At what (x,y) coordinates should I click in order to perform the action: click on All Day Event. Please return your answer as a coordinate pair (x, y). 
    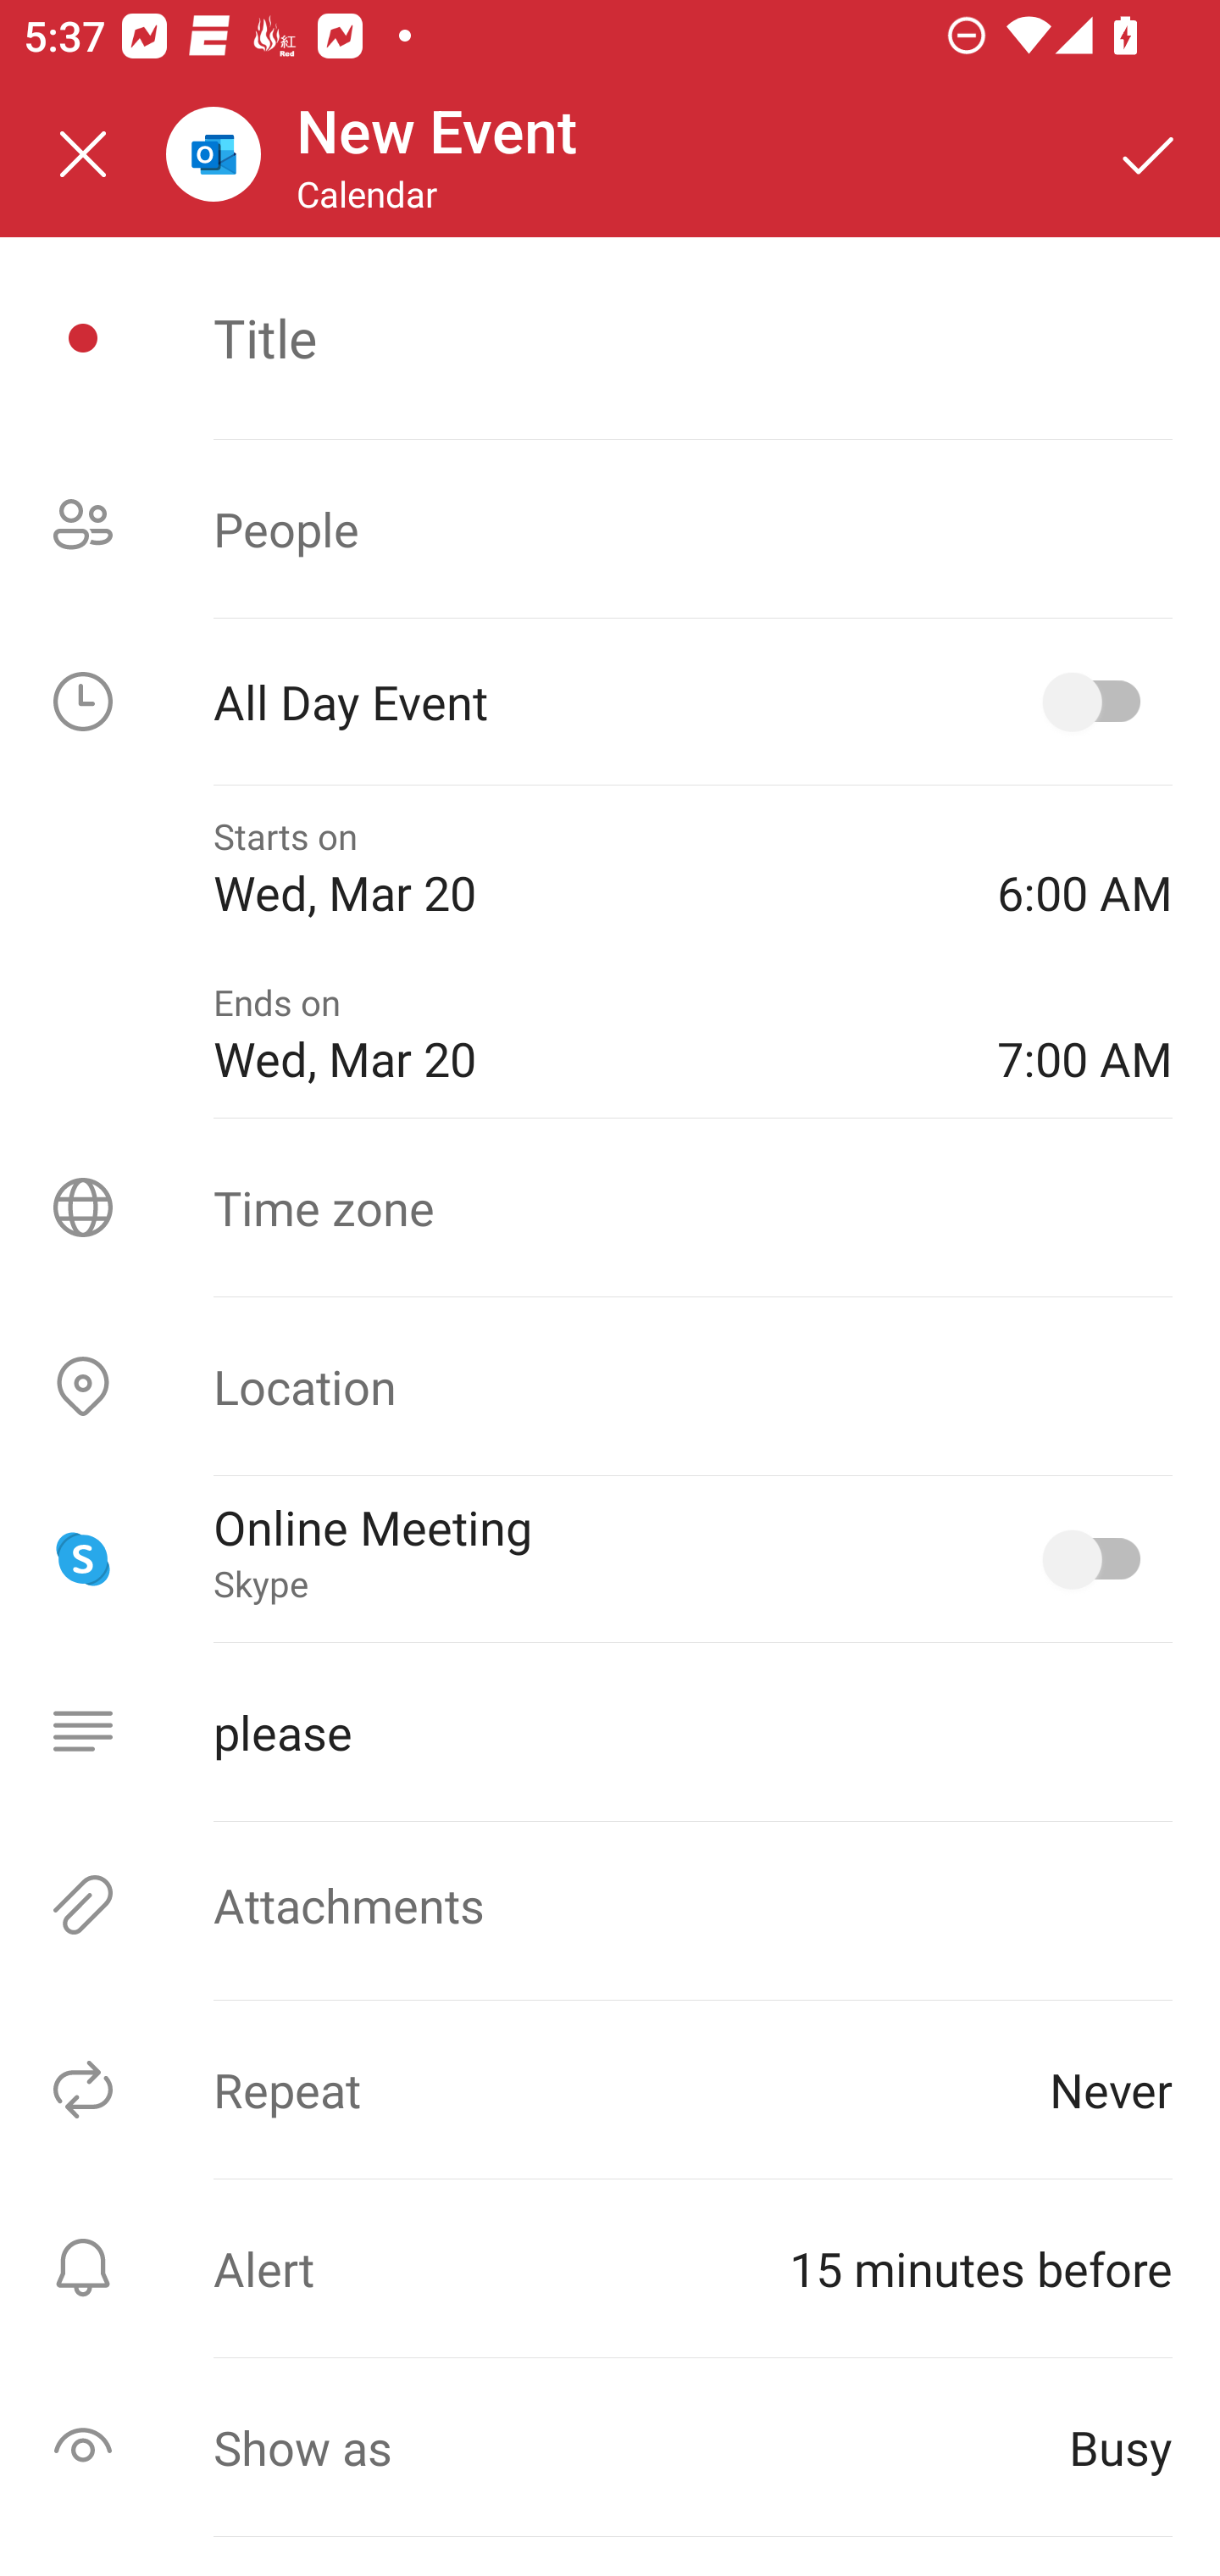
    Looking at the image, I should click on (610, 702).